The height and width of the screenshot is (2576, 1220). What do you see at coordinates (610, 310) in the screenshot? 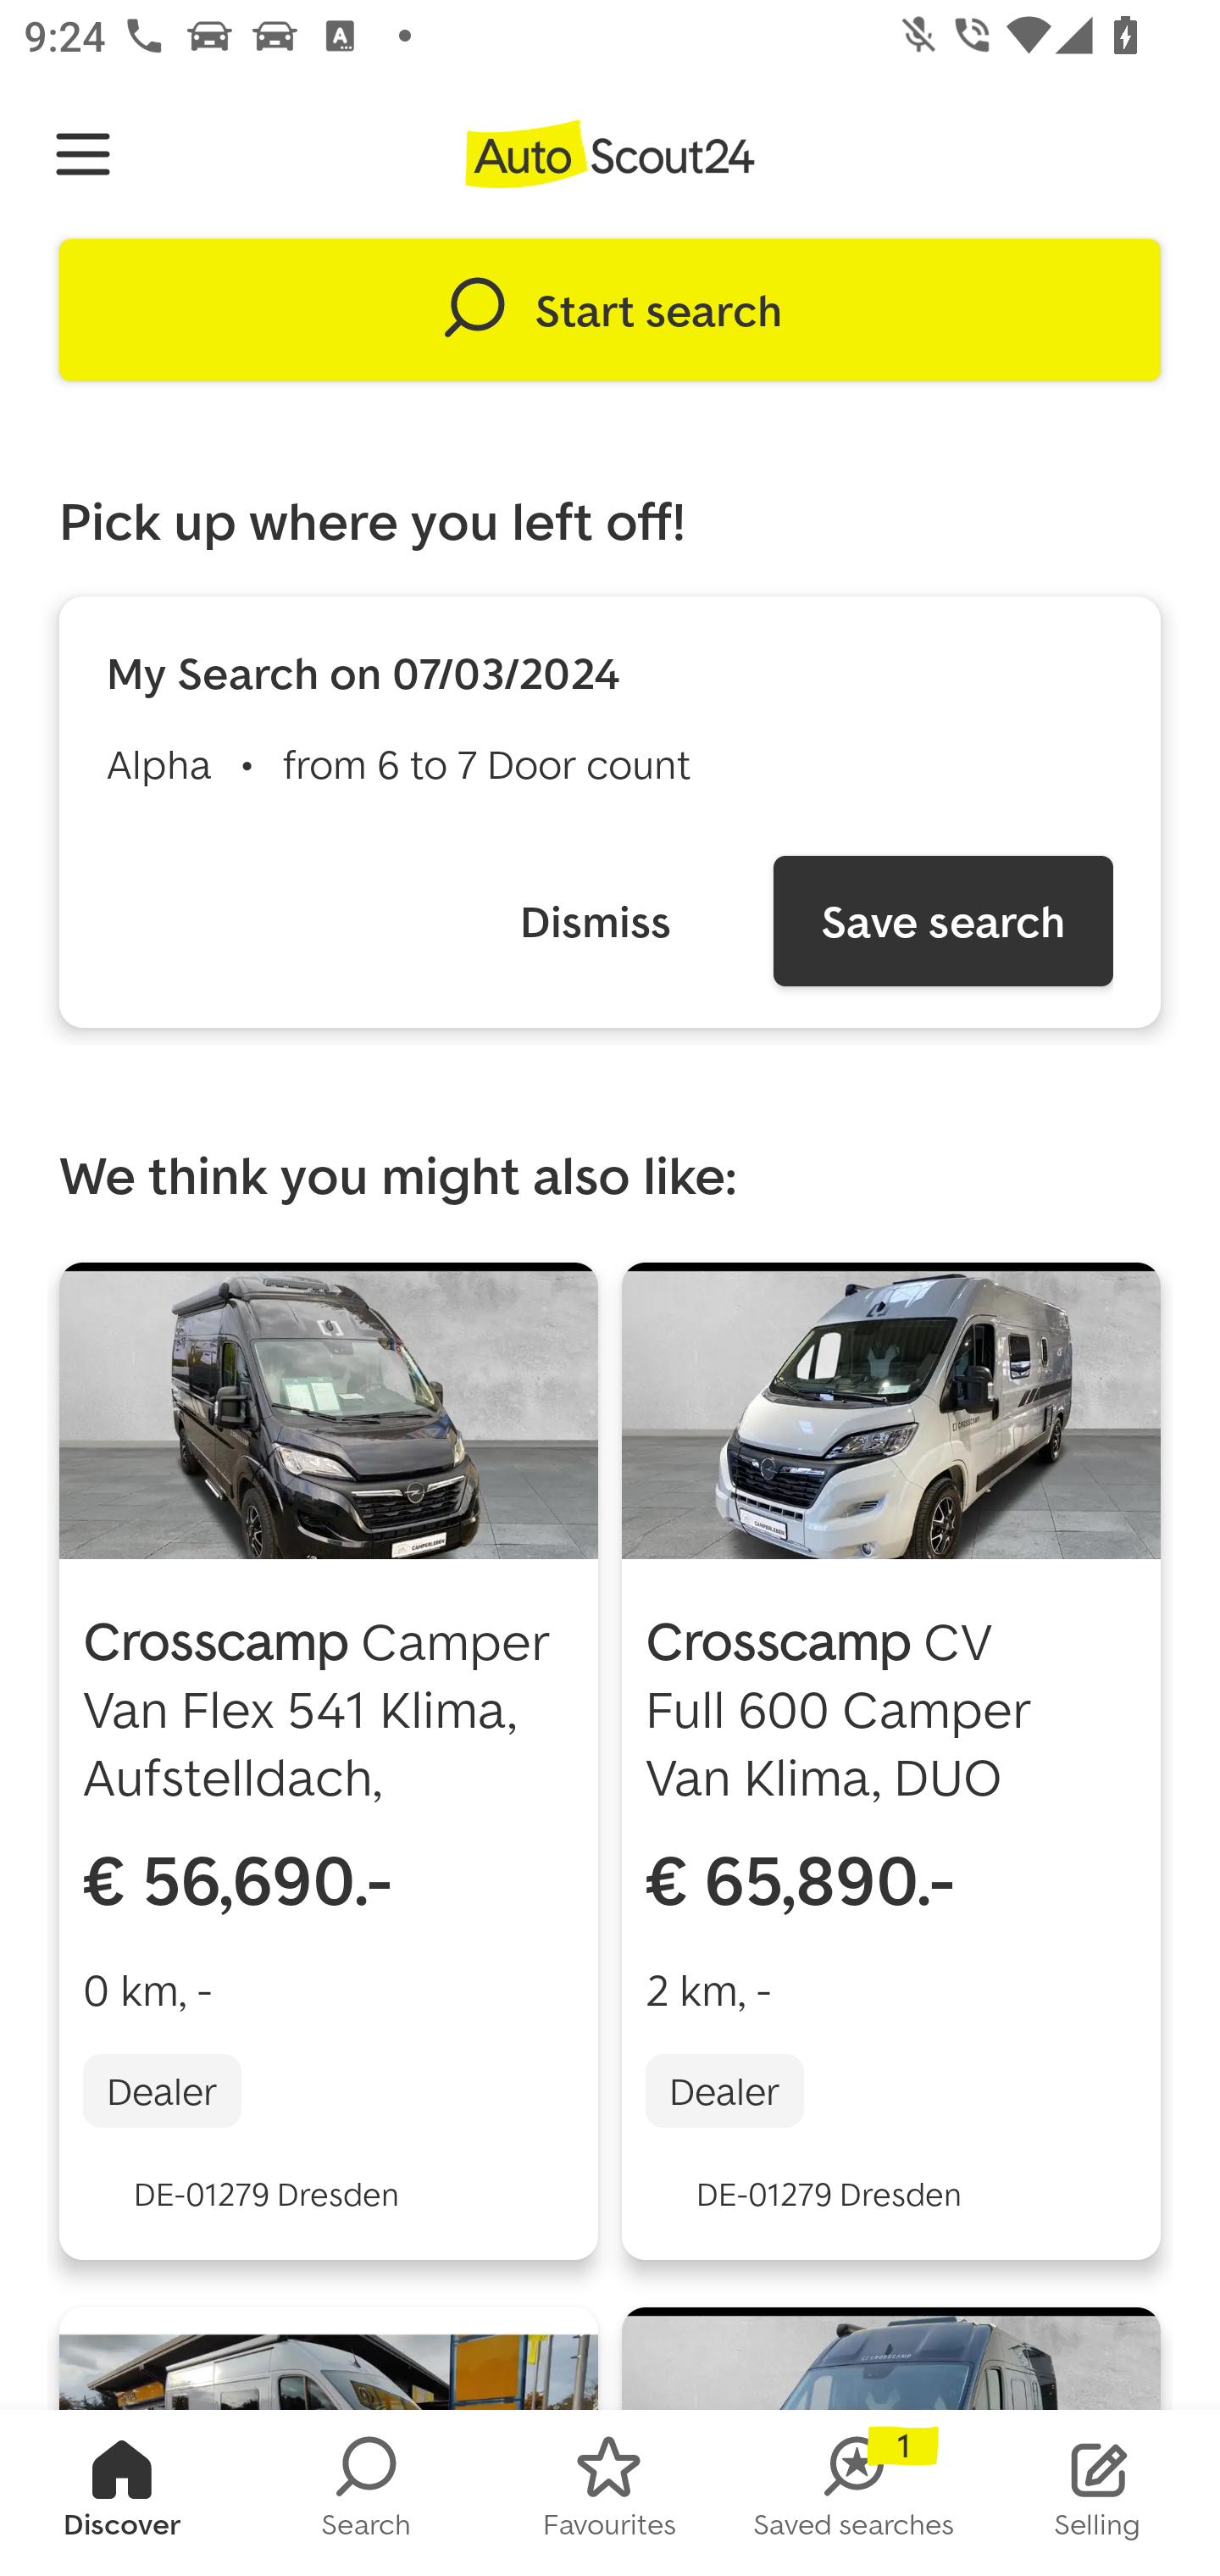
I see `Start search` at bounding box center [610, 310].